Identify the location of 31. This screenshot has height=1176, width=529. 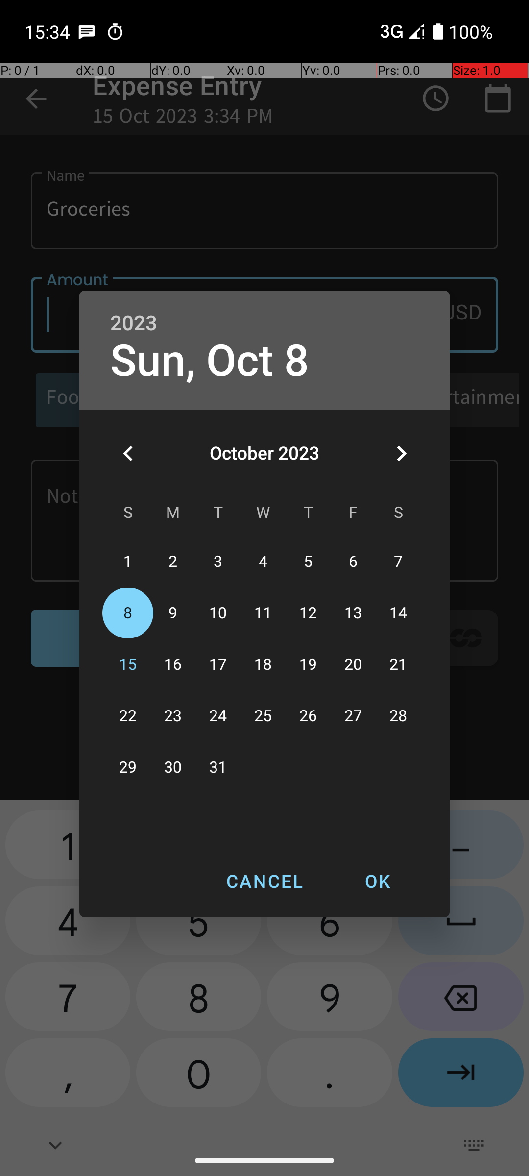
(218, 767).